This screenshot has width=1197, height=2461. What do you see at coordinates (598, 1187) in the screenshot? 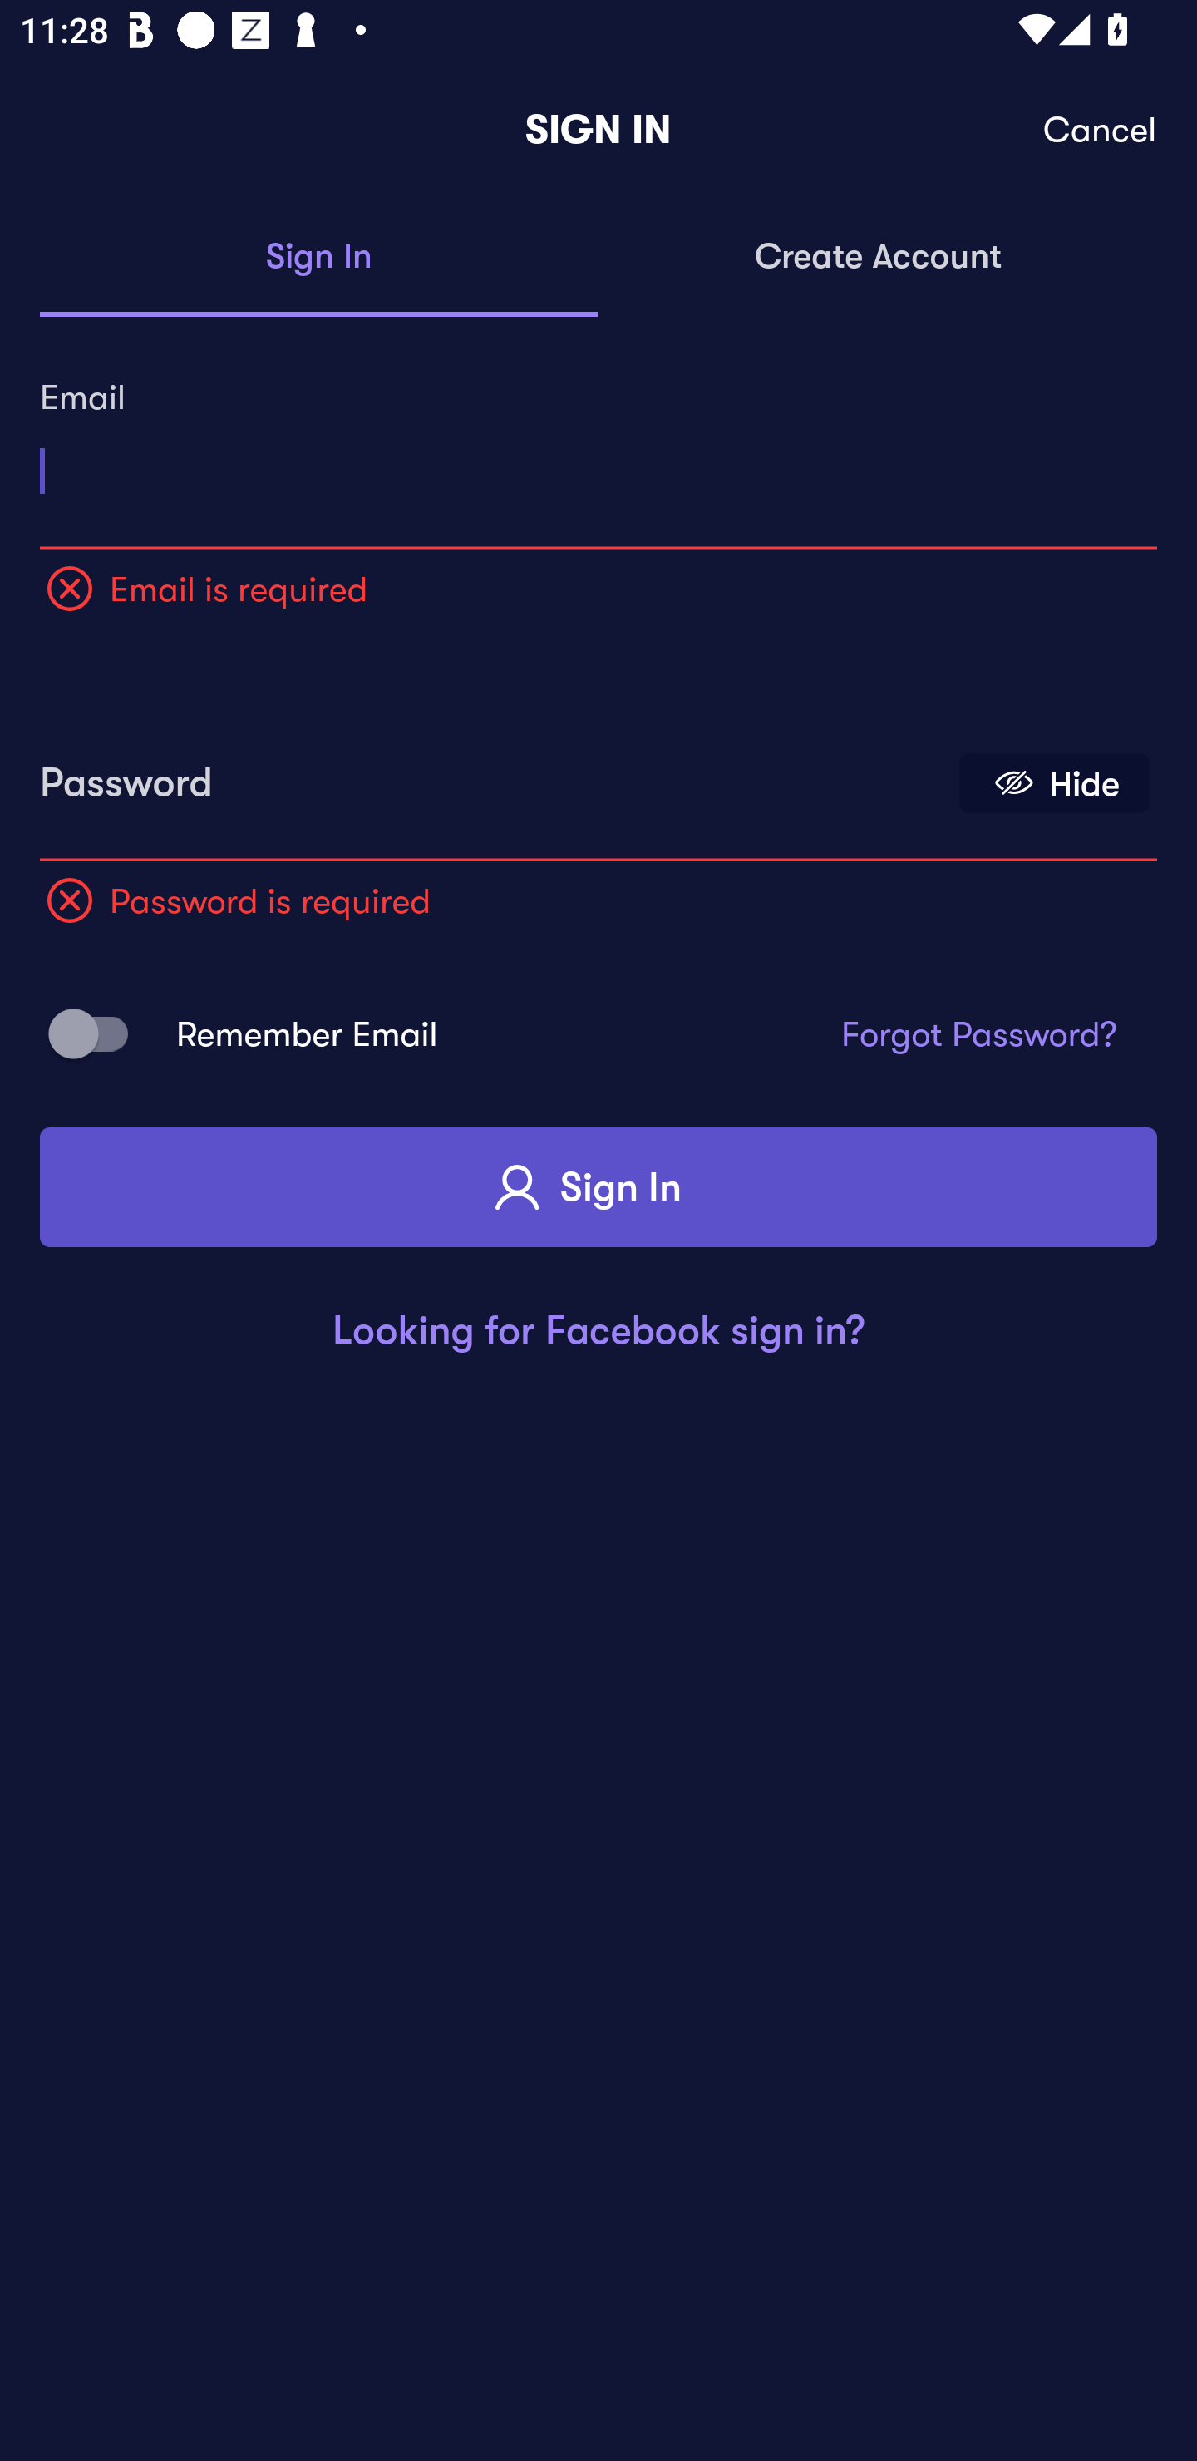
I see `Sign In` at bounding box center [598, 1187].